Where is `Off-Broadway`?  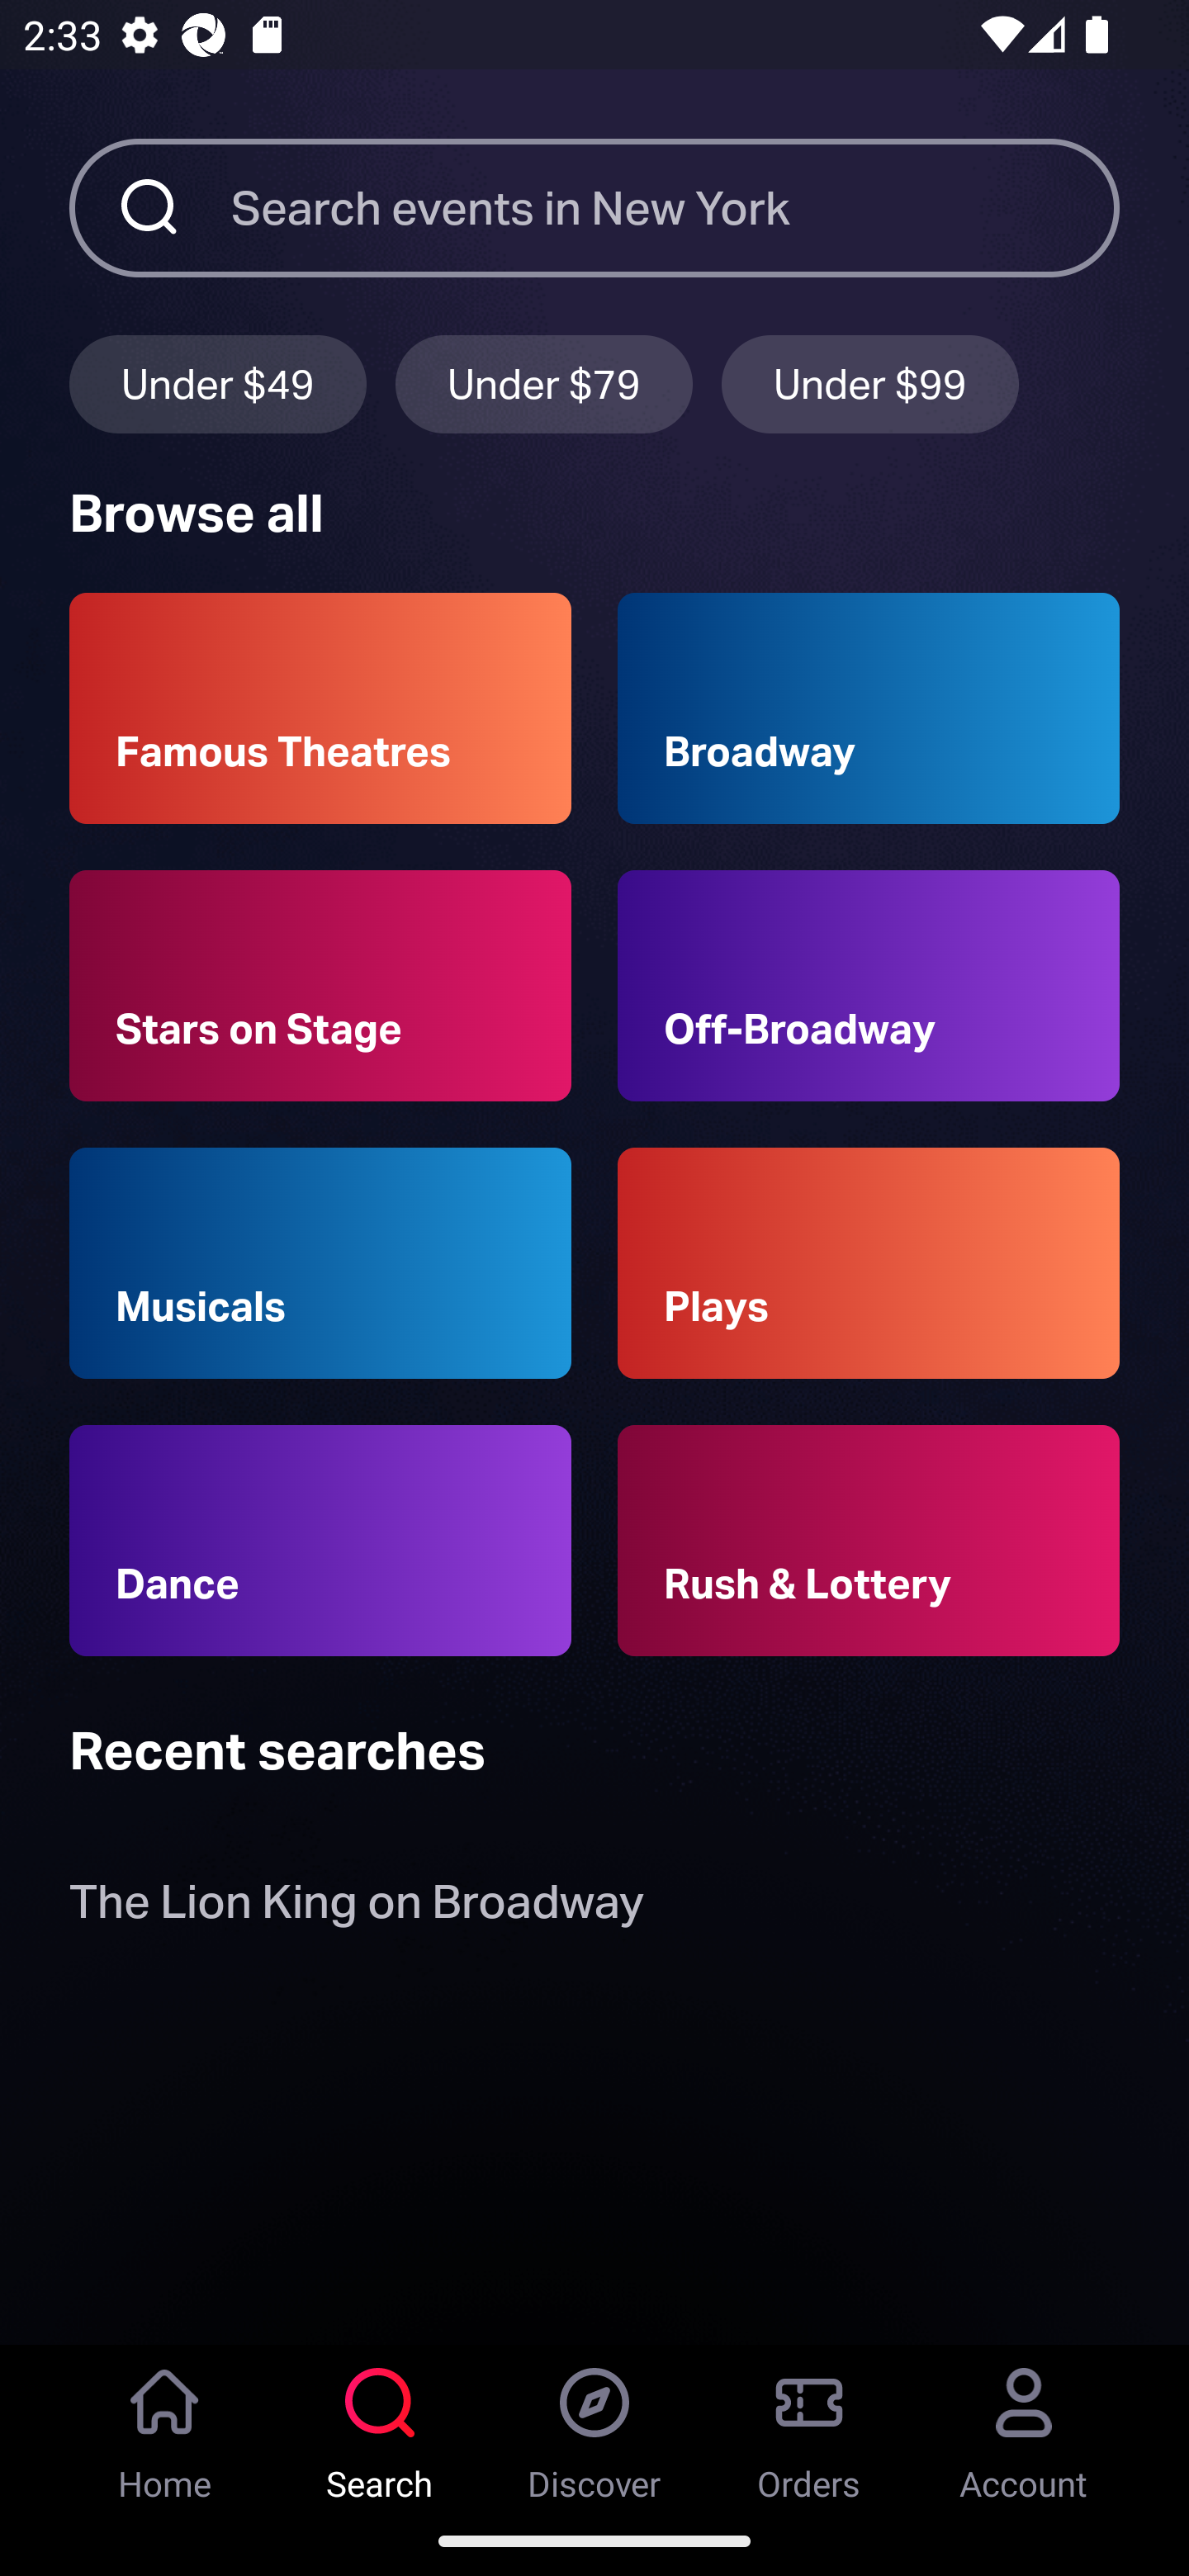
Off-Broadway is located at coordinates (869, 986).